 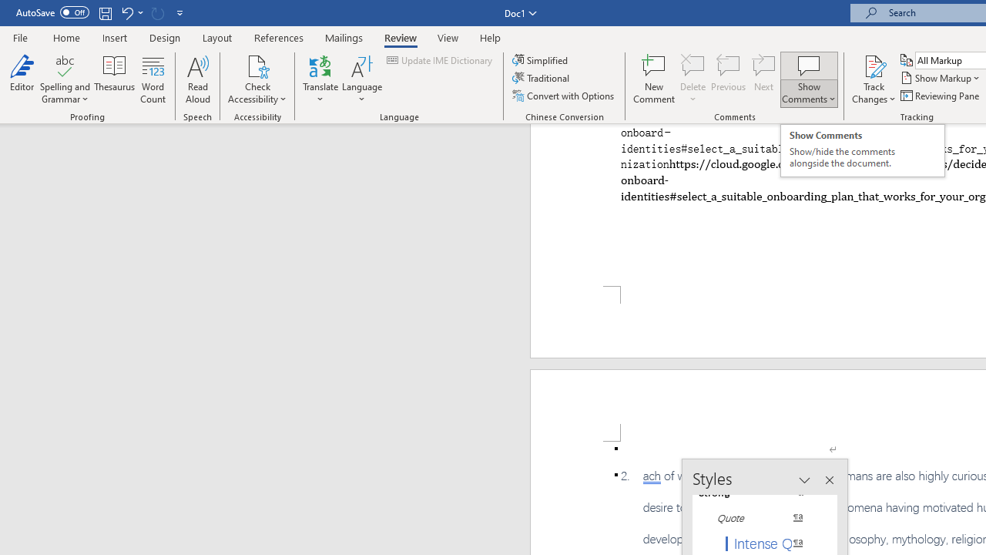 I want to click on Simplified, so click(x=541, y=60).